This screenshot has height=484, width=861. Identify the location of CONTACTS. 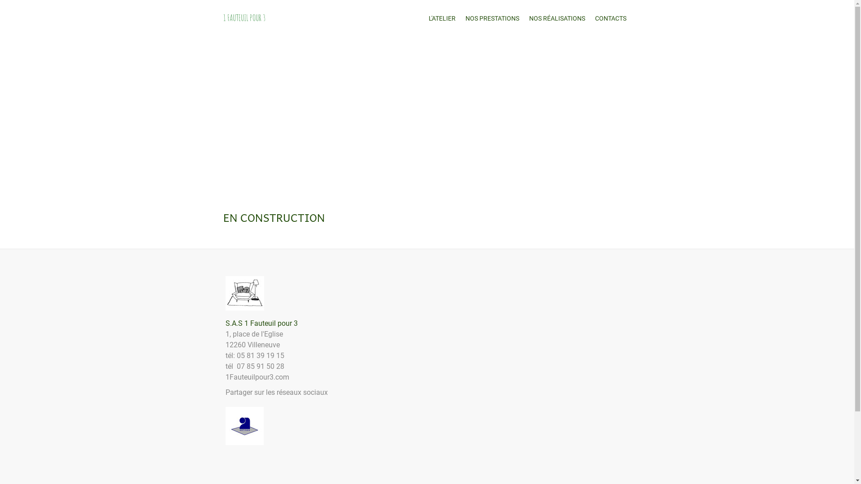
(611, 19).